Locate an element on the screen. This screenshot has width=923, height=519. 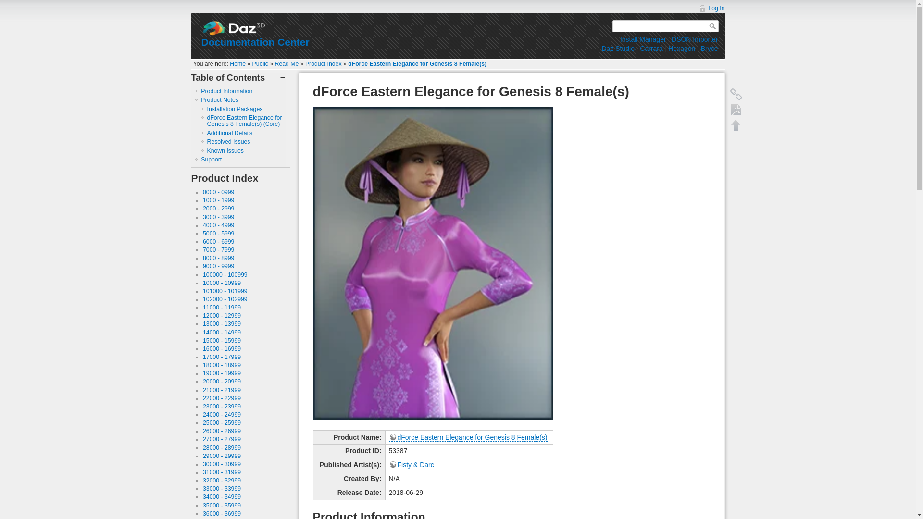
Carrara is located at coordinates (651, 48).